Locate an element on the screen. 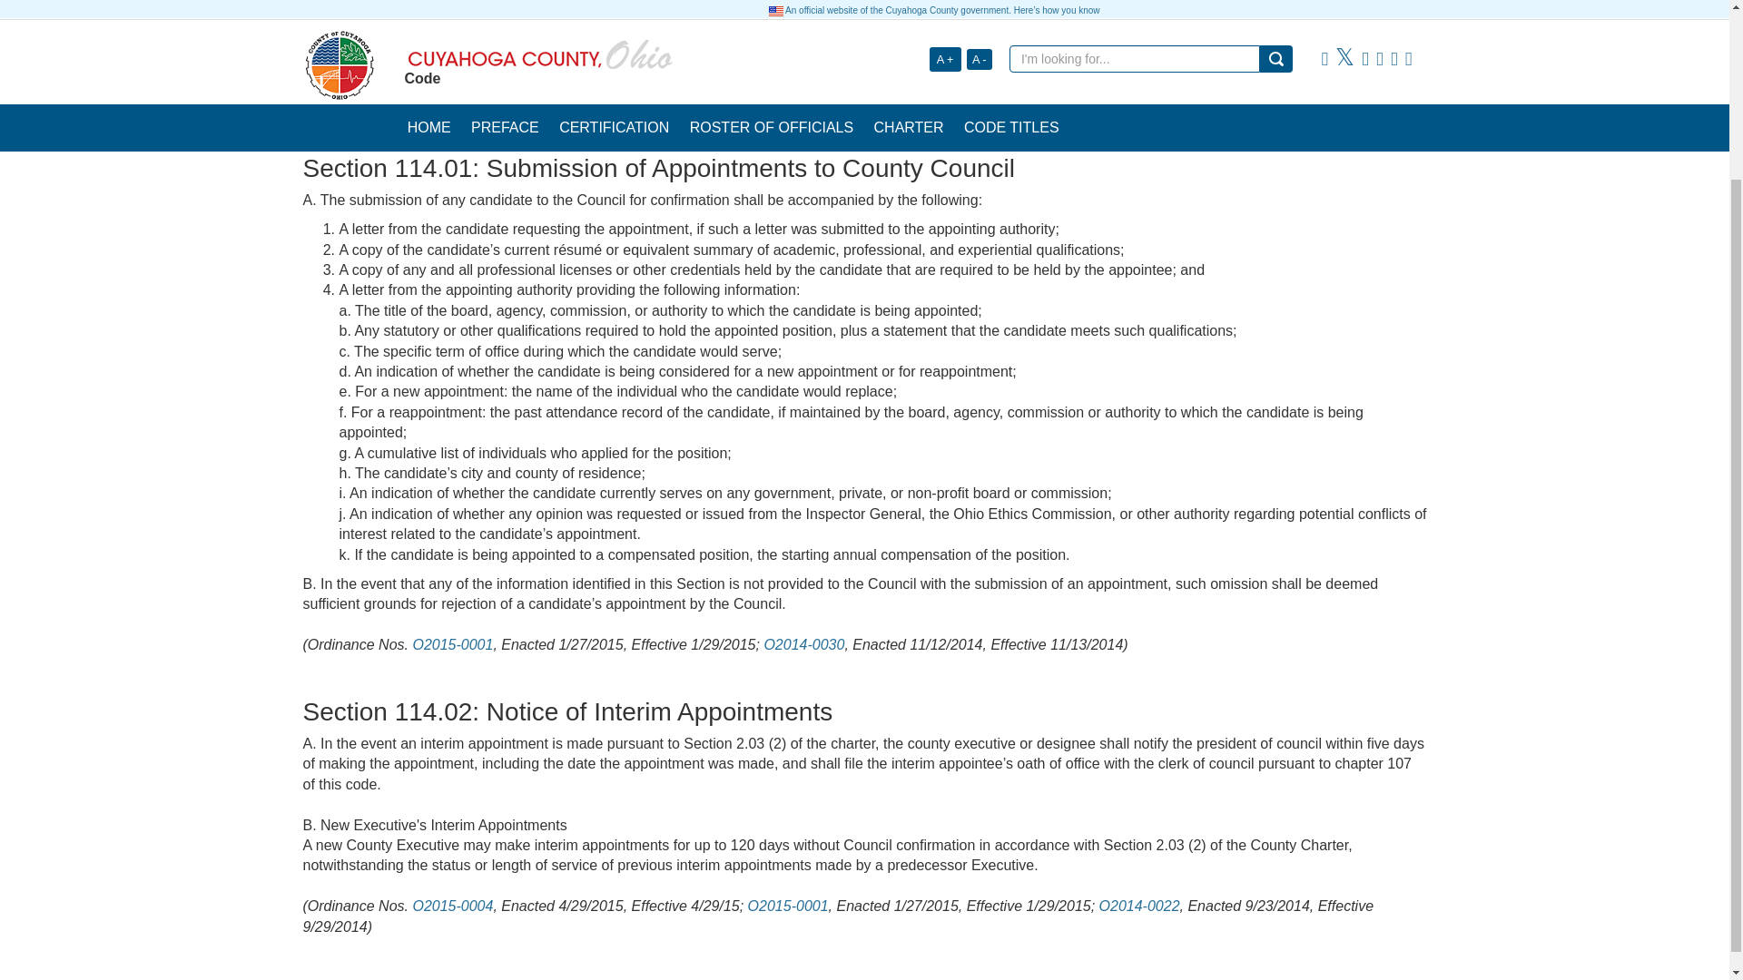 The width and height of the screenshot is (1743, 980). Next Title is located at coordinates (1396, 100).